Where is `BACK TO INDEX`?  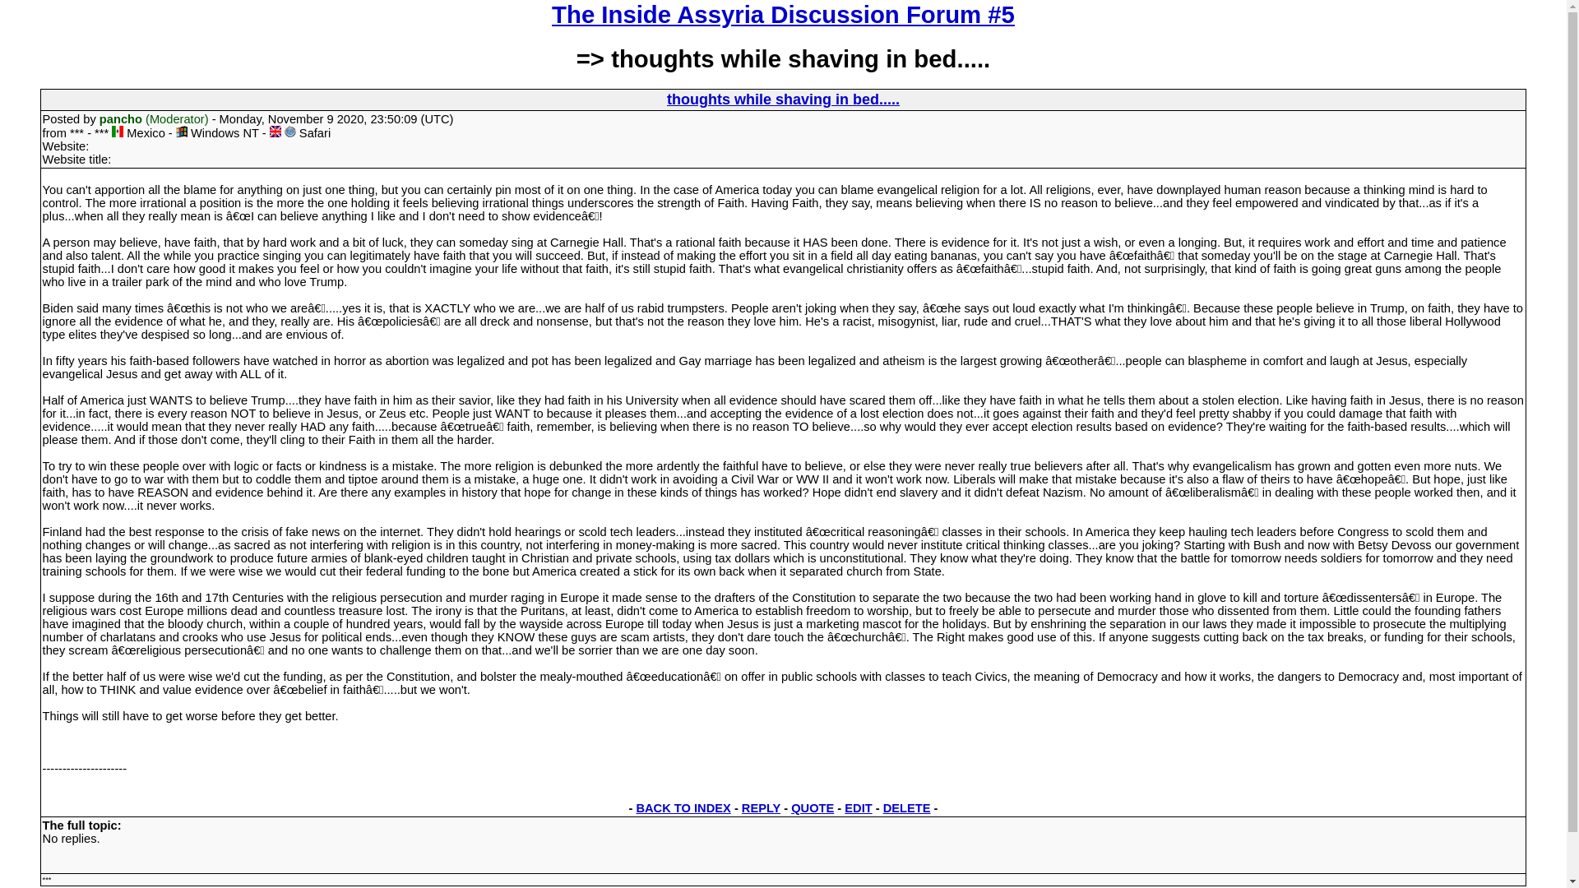
BACK TO INDEX is located at coordinates (683, 808).